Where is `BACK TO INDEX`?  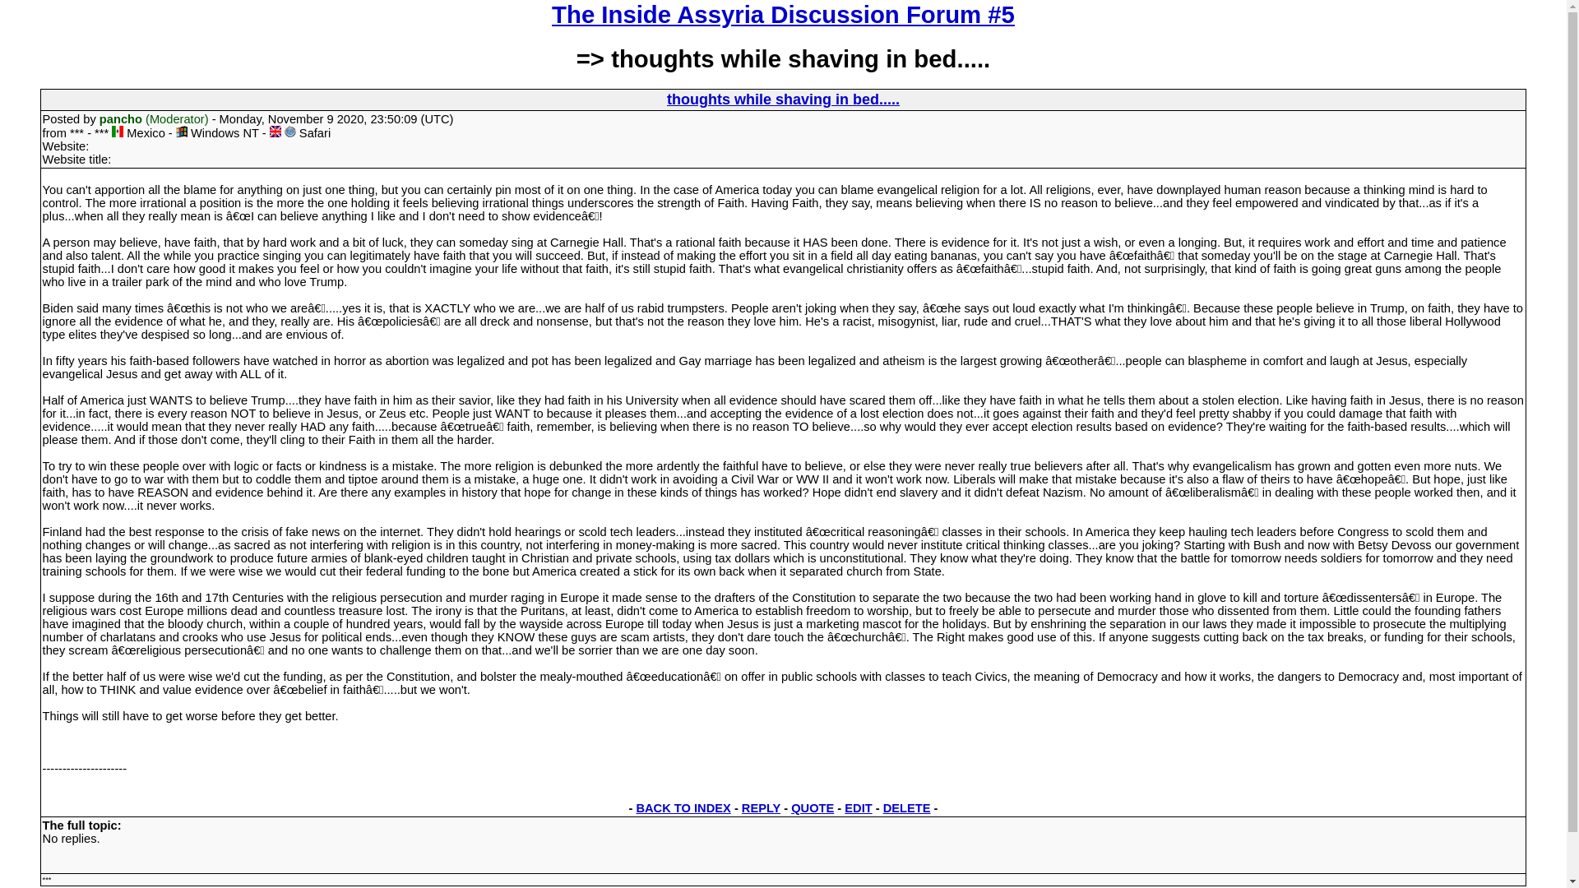
BACK TO INDEX is located at coordinates (683, 808).